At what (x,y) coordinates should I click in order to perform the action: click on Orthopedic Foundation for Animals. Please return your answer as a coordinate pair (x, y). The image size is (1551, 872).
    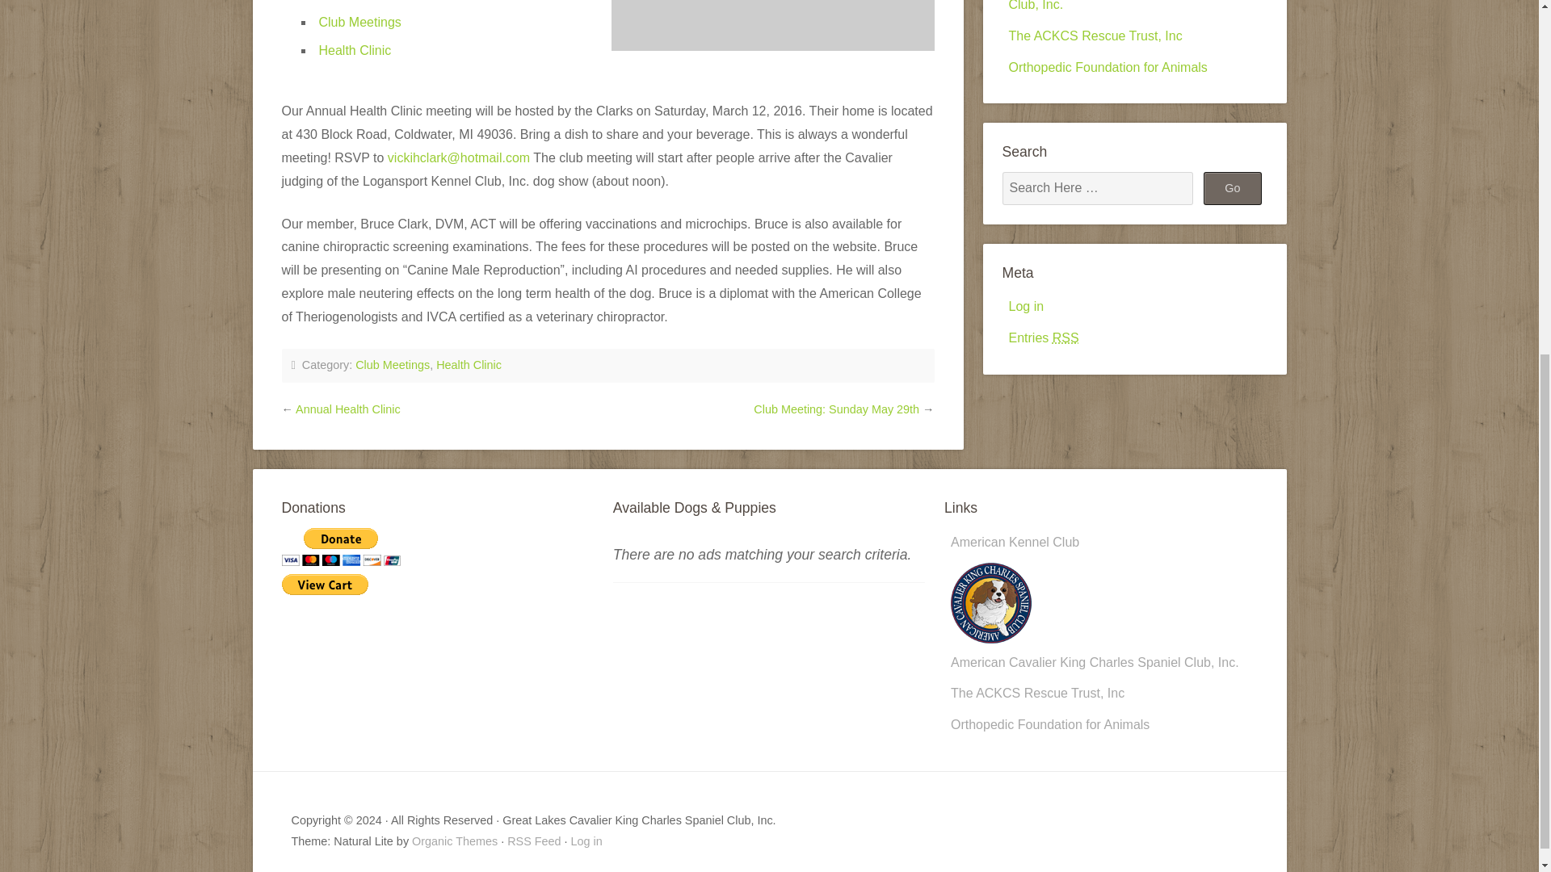
    Looking at the image, I should click on (1107, 66).